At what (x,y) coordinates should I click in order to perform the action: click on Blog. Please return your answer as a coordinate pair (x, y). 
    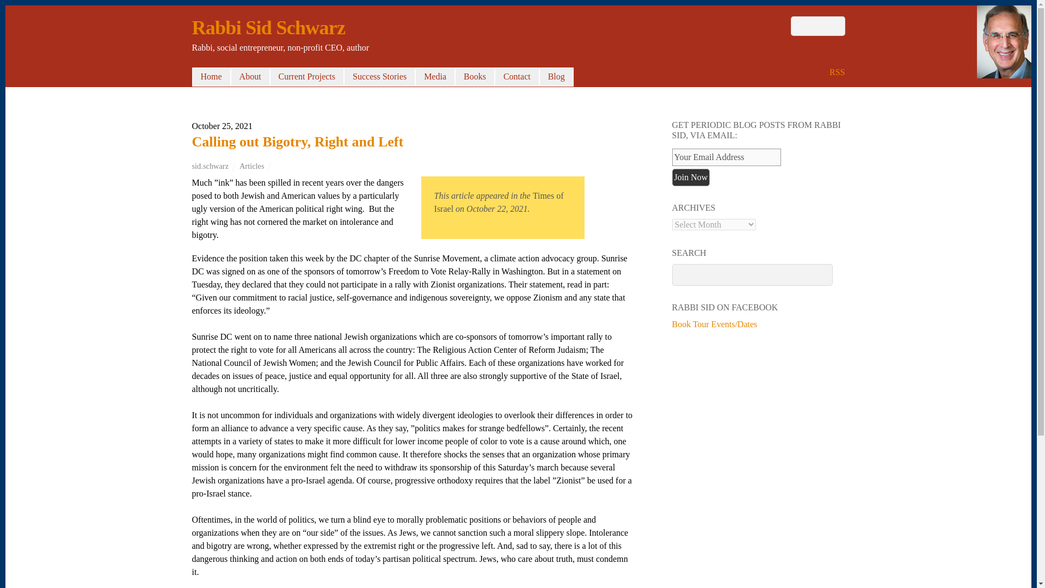
    Looking at the image, I should click on (556, 76).